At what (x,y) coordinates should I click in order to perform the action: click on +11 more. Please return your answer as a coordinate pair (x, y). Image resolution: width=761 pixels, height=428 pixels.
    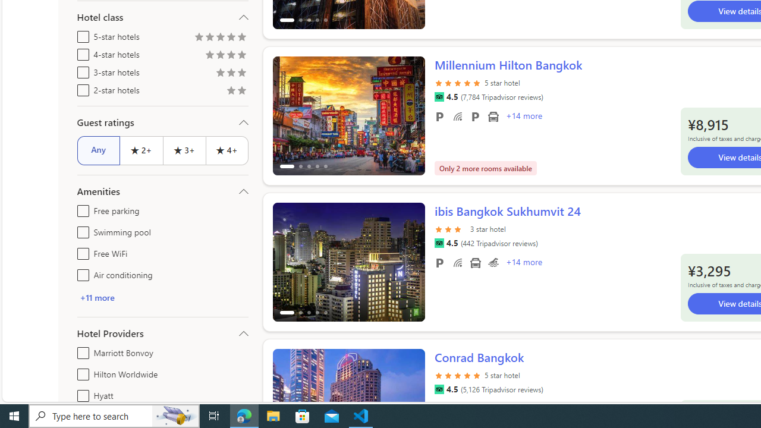
    Looking at the image, I should click on (163, 297).